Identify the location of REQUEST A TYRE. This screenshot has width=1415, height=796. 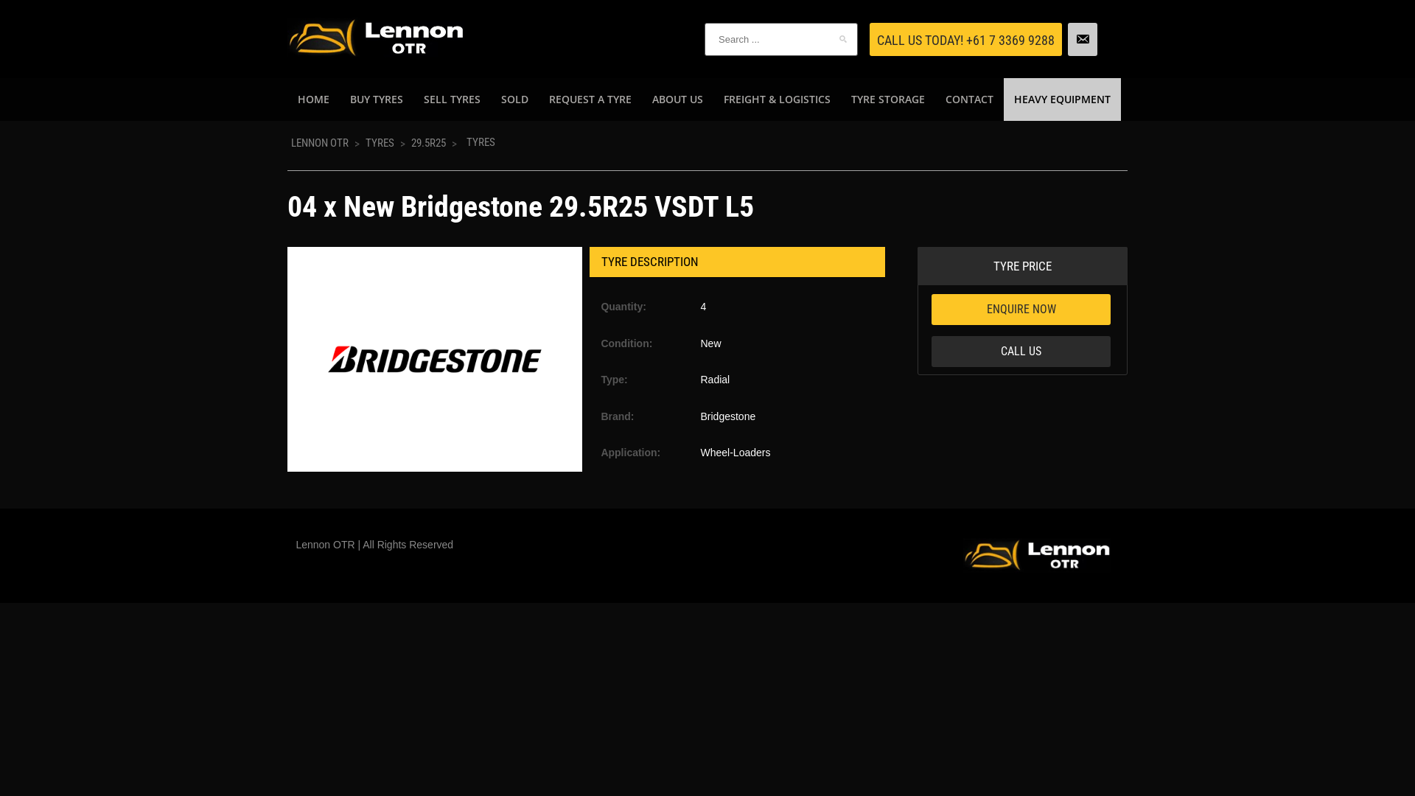
(590, 99).